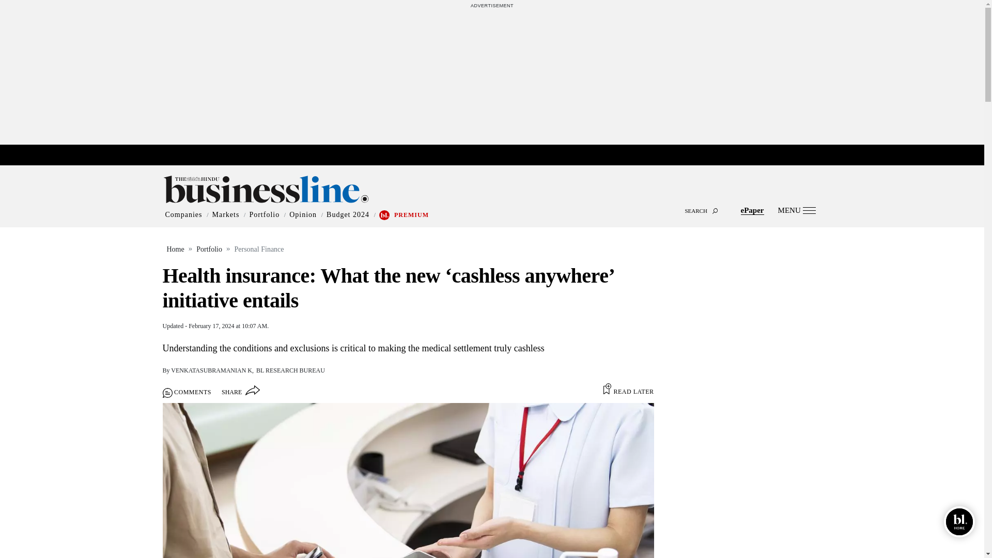 Image resolution: width=992 pixels, height=558 pixels. What do you see at coordinates (184, 215) in the screenshot?
I see `Companies` at bounding box center [184, 215].